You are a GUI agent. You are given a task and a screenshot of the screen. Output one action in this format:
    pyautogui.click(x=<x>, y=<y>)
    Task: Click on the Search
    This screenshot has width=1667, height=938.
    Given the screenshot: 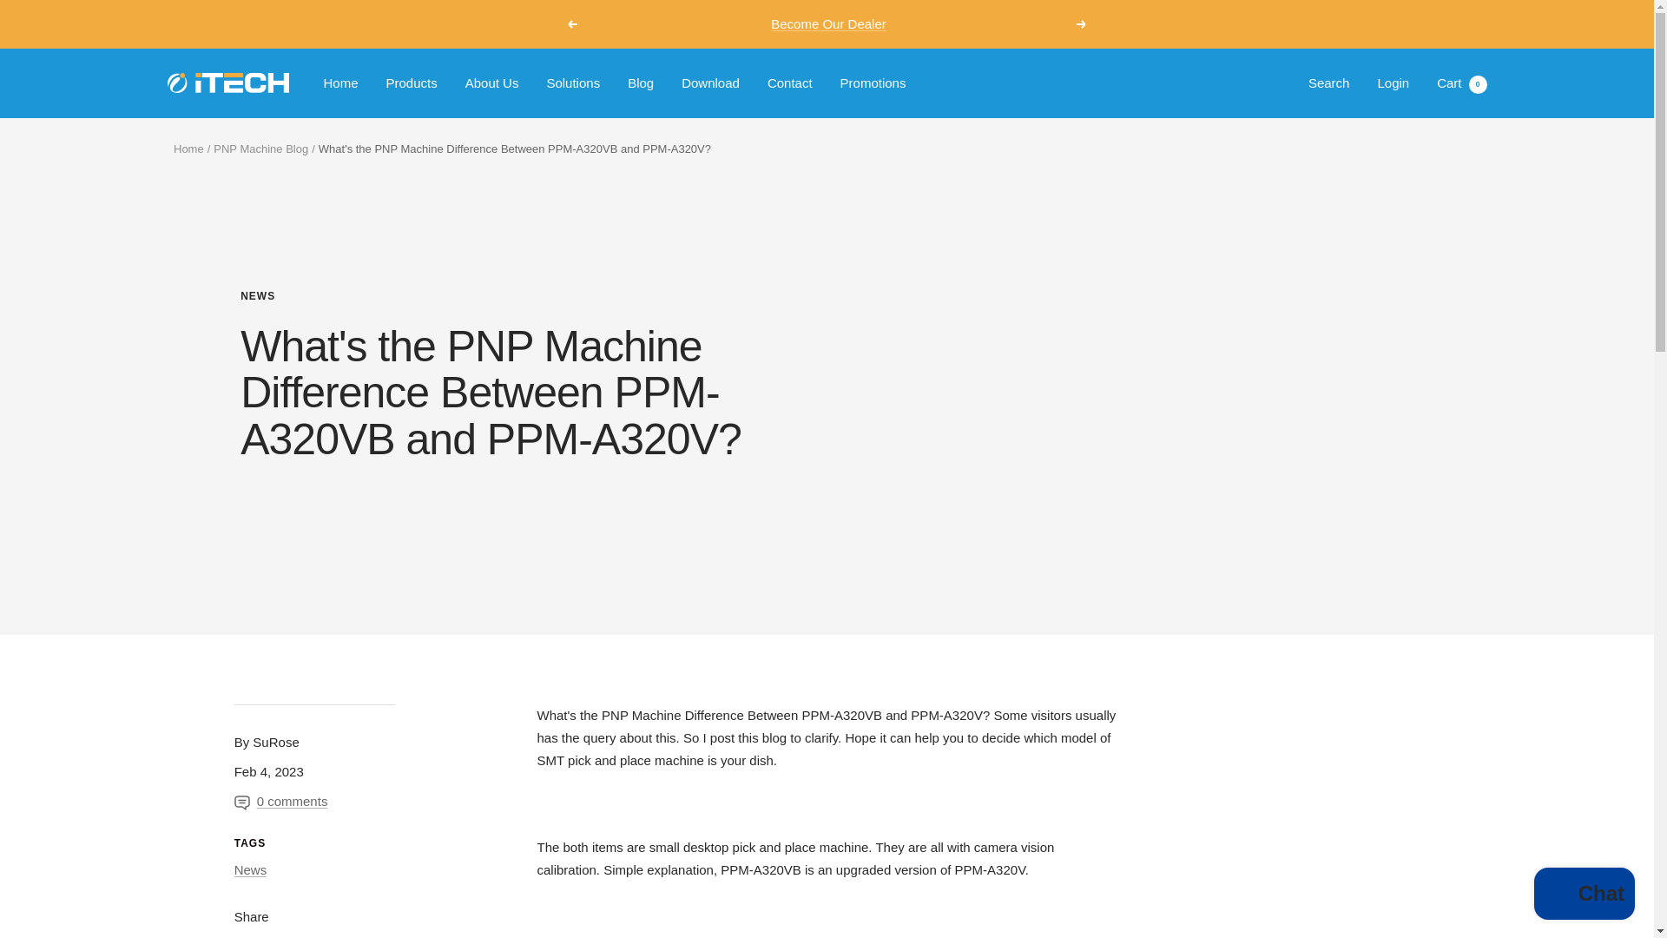 What is the action you would take?
    pyautogui.click(x=1329, y=83)
    